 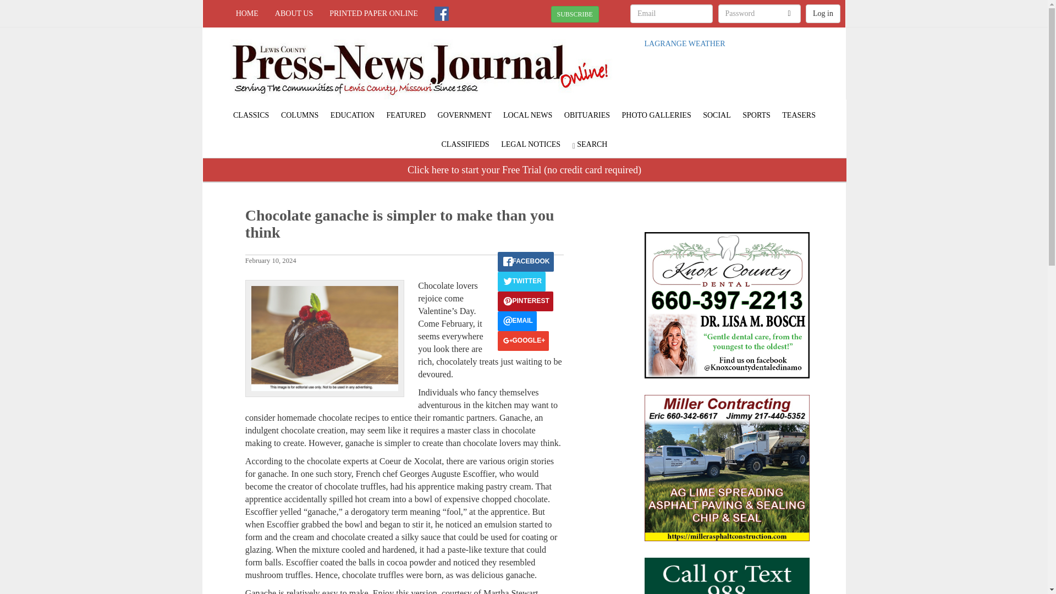 I want to click on Email, so click(x=517, y=321).